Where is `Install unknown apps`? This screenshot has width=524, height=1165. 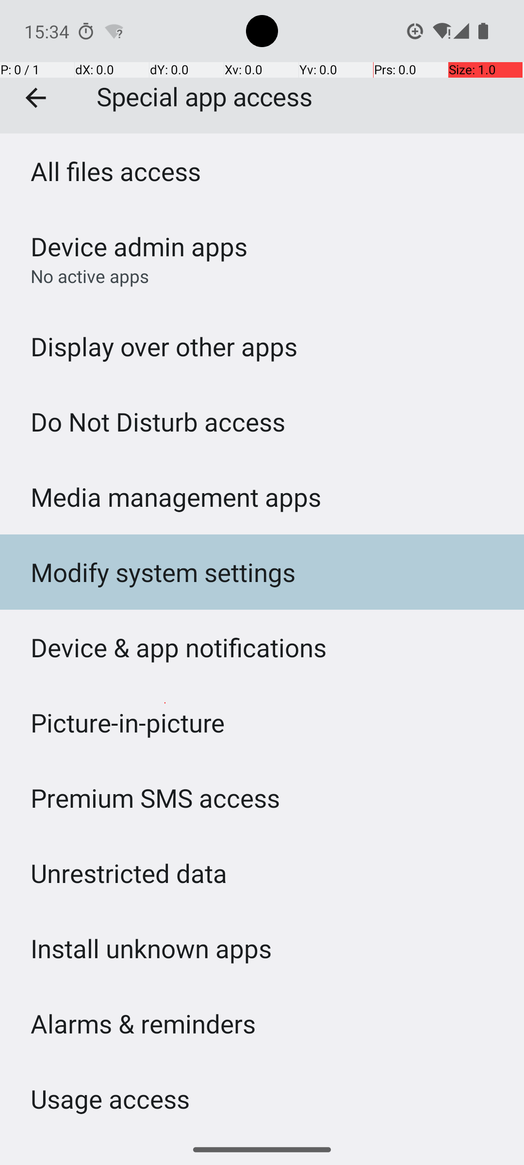 Install unknown apps is located at coordinates (151, 949).